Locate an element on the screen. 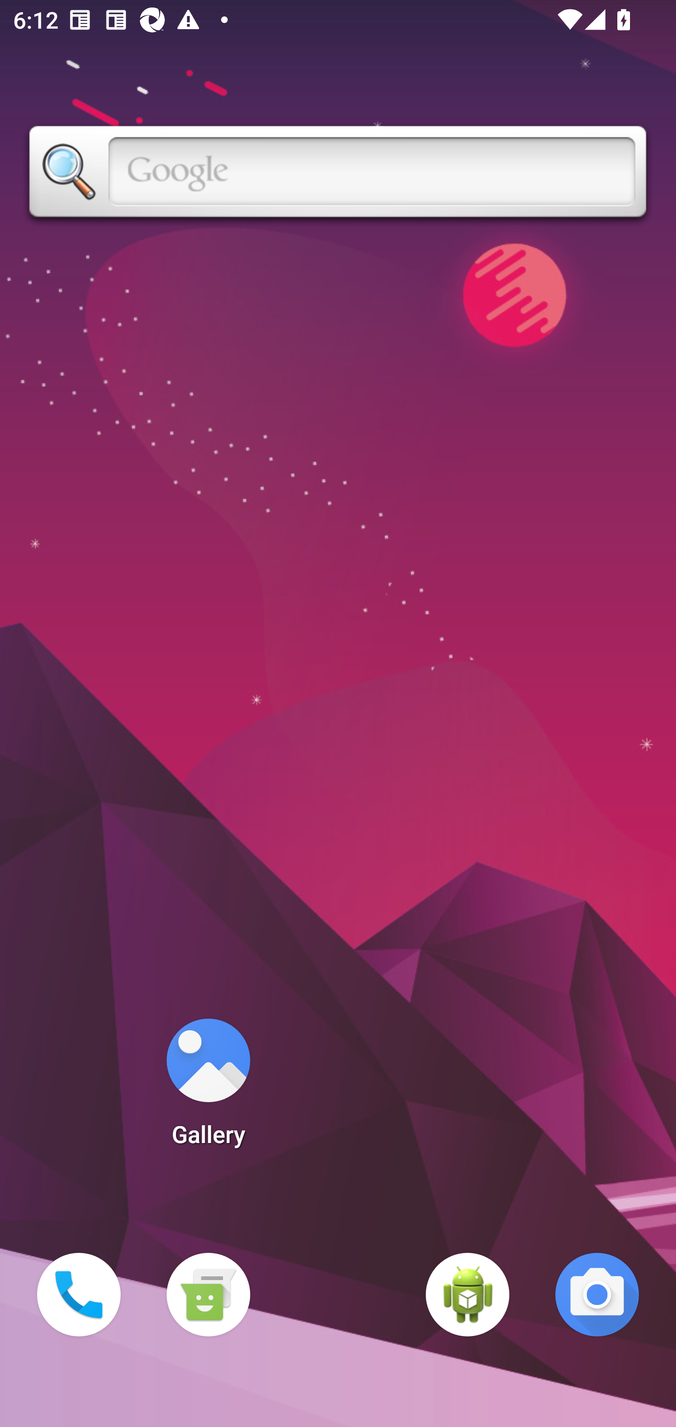 The width and height of the screenshot is (676, 1427). Camera is located at coordinates (597, 1295).